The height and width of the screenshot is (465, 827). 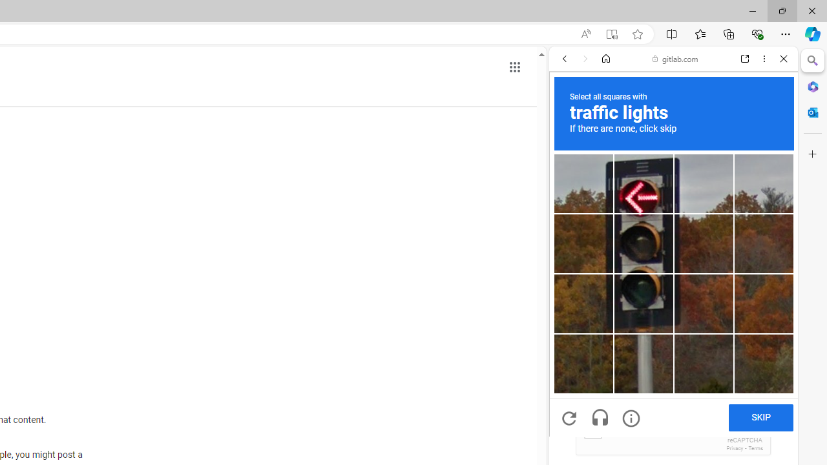 I want to click on GitLab, so click(x=668, y=186).